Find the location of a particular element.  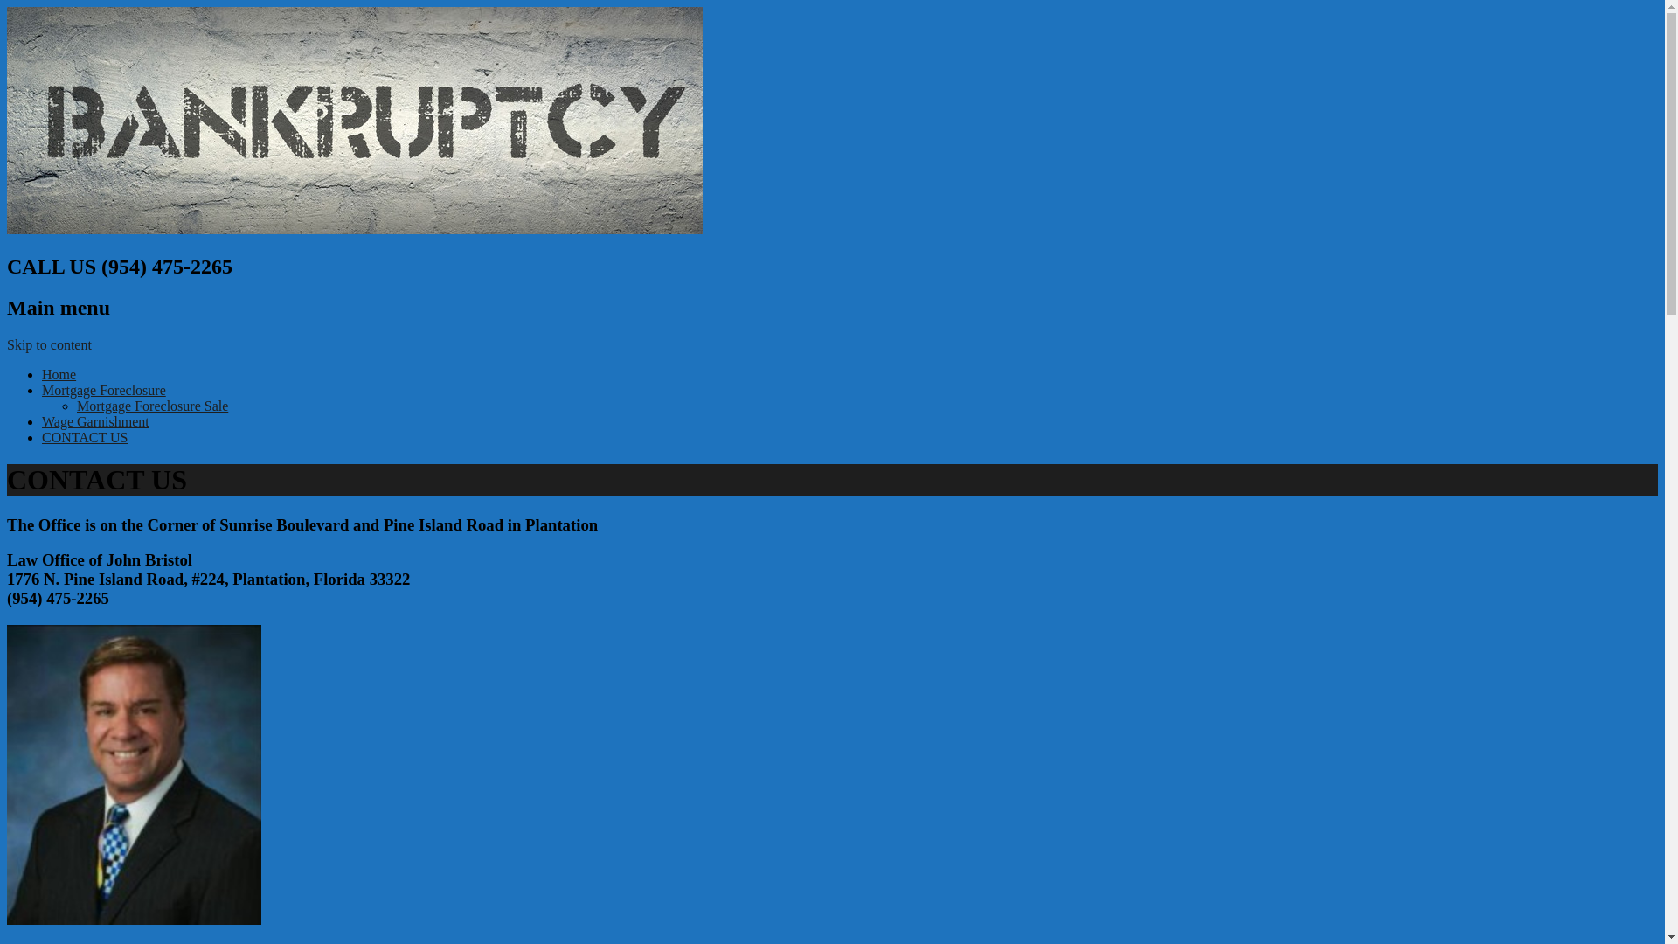

Wage Garnishment is located at coordinates (96, 421).